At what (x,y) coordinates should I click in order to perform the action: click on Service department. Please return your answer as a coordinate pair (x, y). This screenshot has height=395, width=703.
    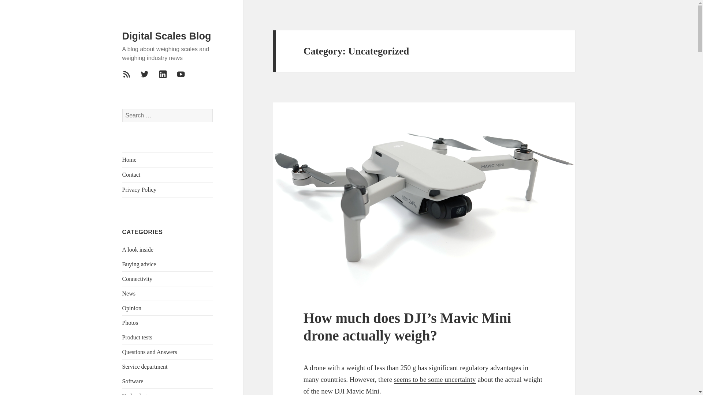
    Looking at the image, I should click on (145, 366).